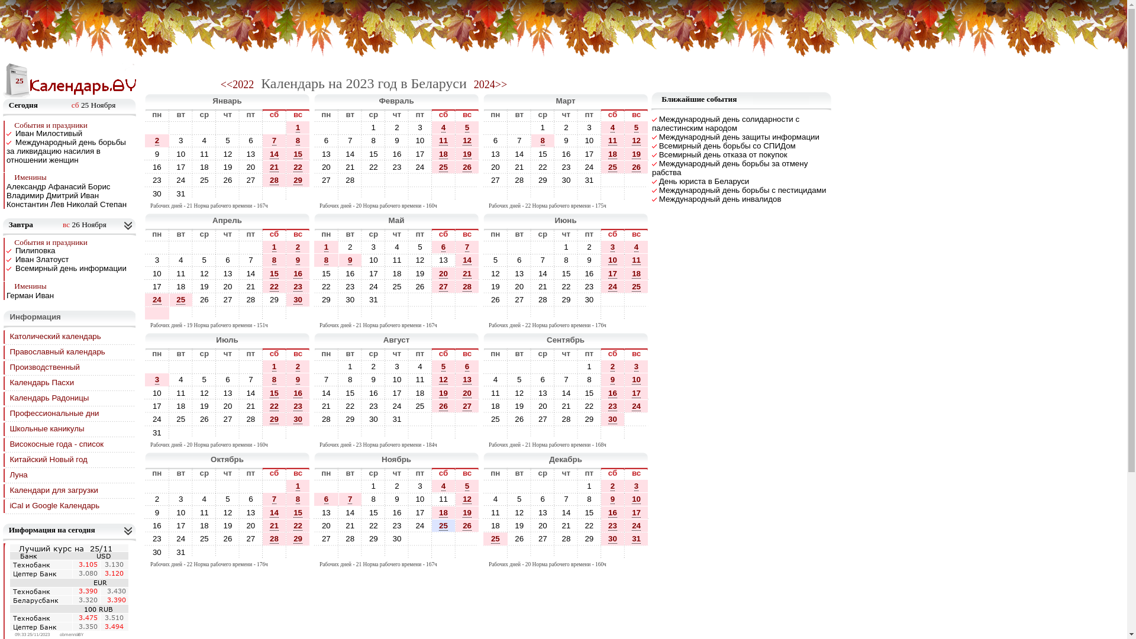 This screenshot has width=1136, height=639. What do you see at coordinates (420, 286) in the screenshot?
I see `26` at bounding box center [420, 286].